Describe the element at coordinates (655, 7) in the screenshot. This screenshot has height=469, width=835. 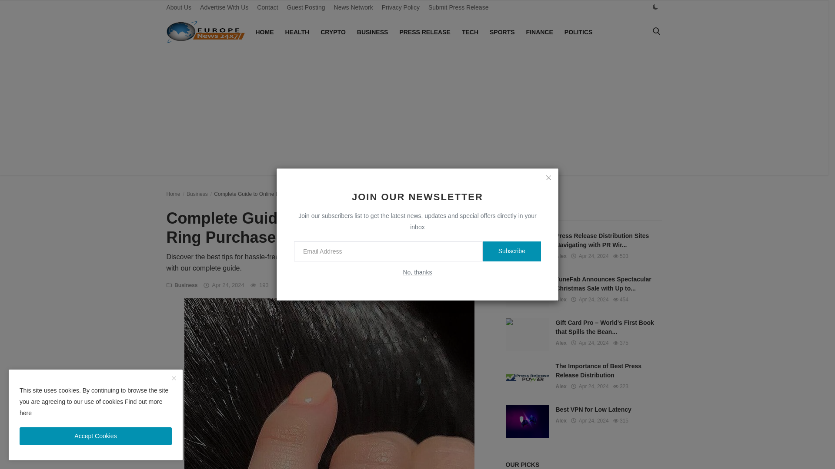
I see `dark` at that location.